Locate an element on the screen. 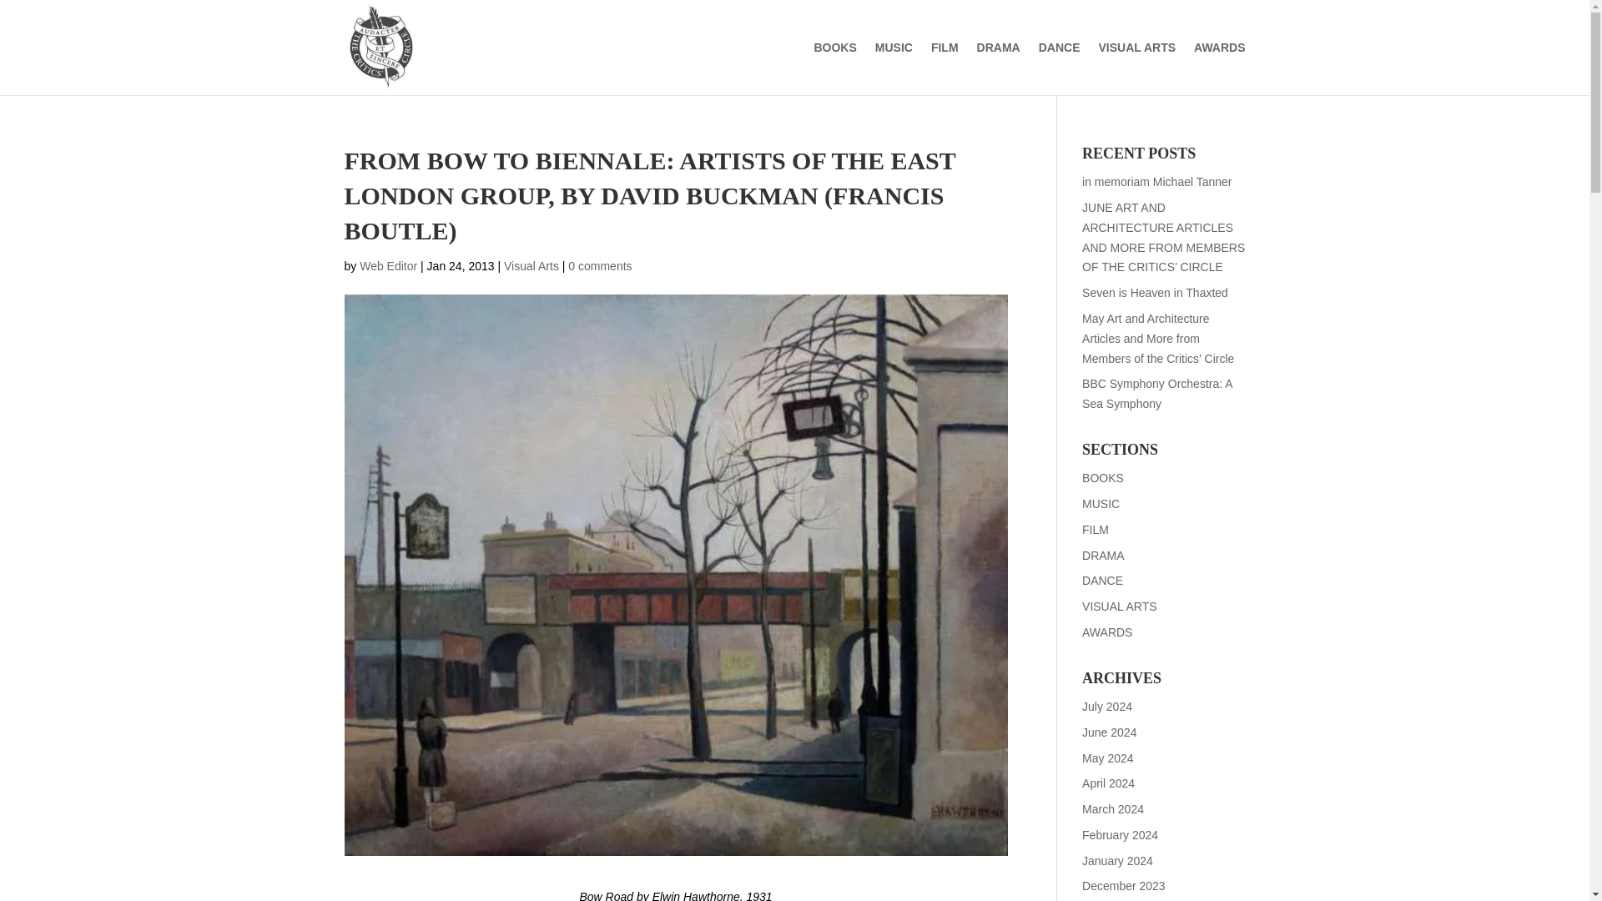 The width and height of the screenshot is (1602, 901). July 2024 is located at coordinates (1107, 707).